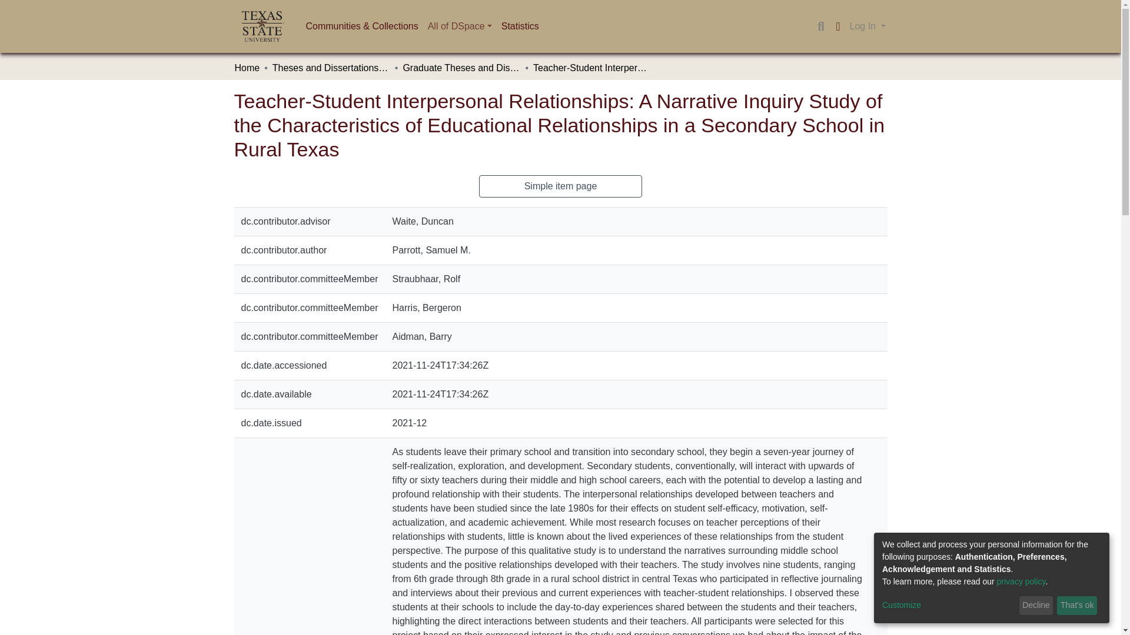  I want to click on Simple item page, so click(561, 186).